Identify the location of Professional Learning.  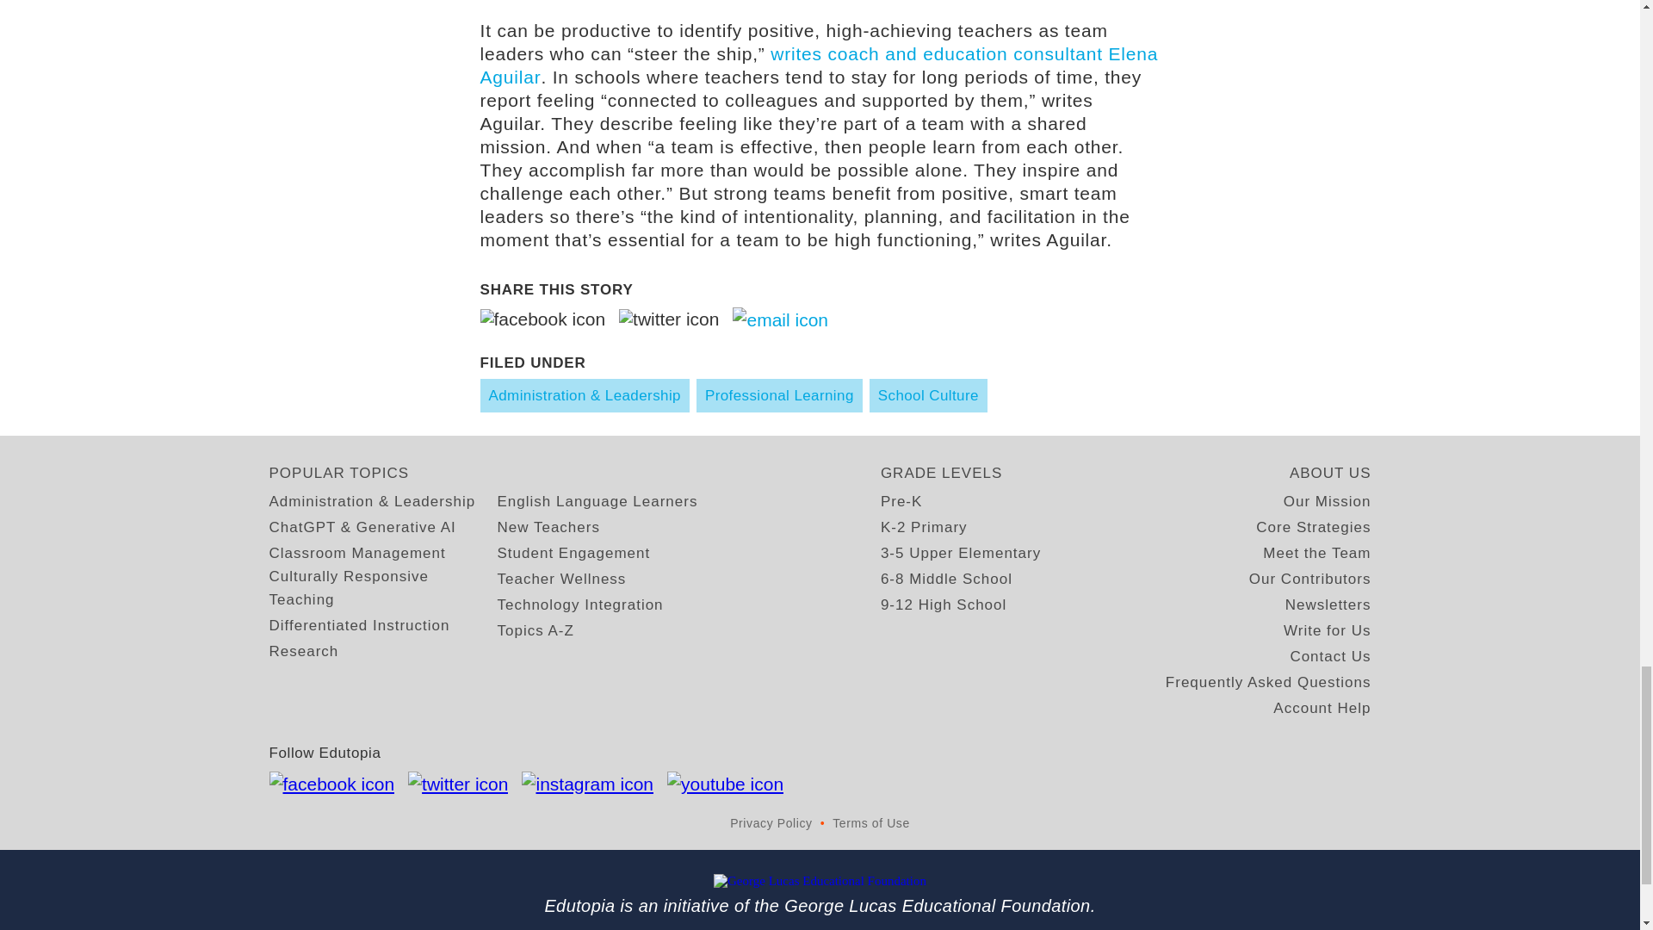
(779, 395).